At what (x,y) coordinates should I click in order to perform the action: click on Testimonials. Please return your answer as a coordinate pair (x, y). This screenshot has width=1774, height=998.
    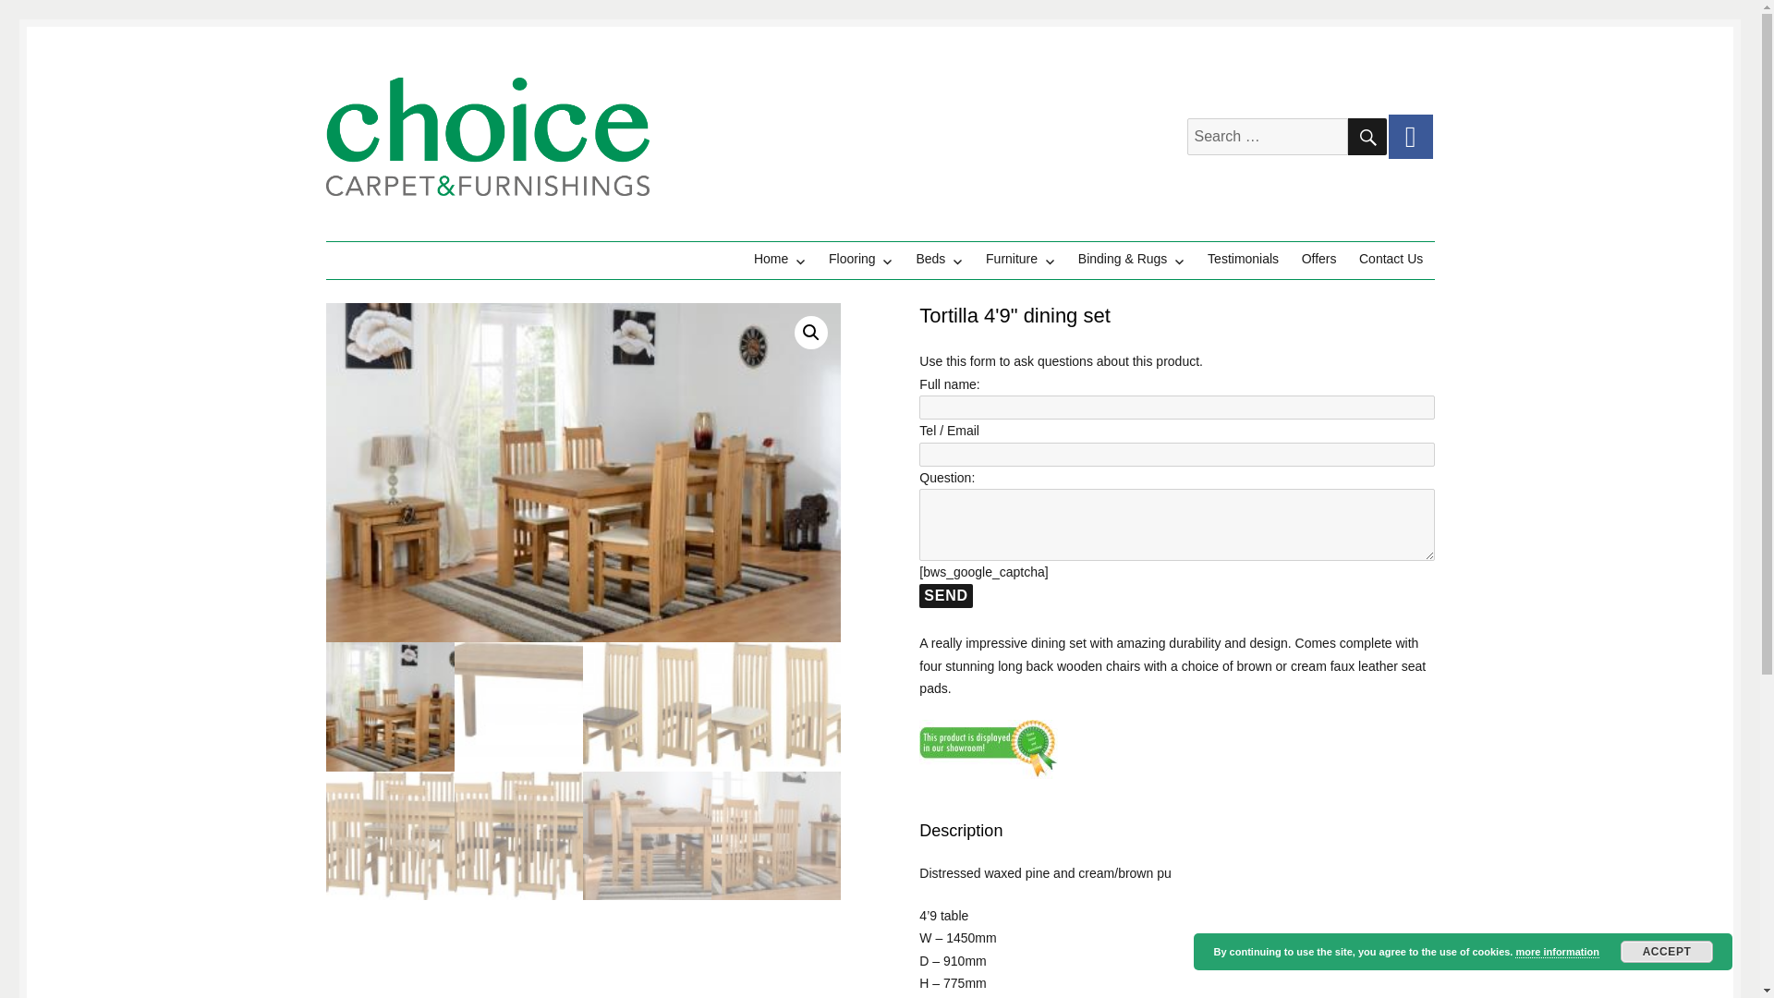
    Looking at the image, I should click on (1244, 259).